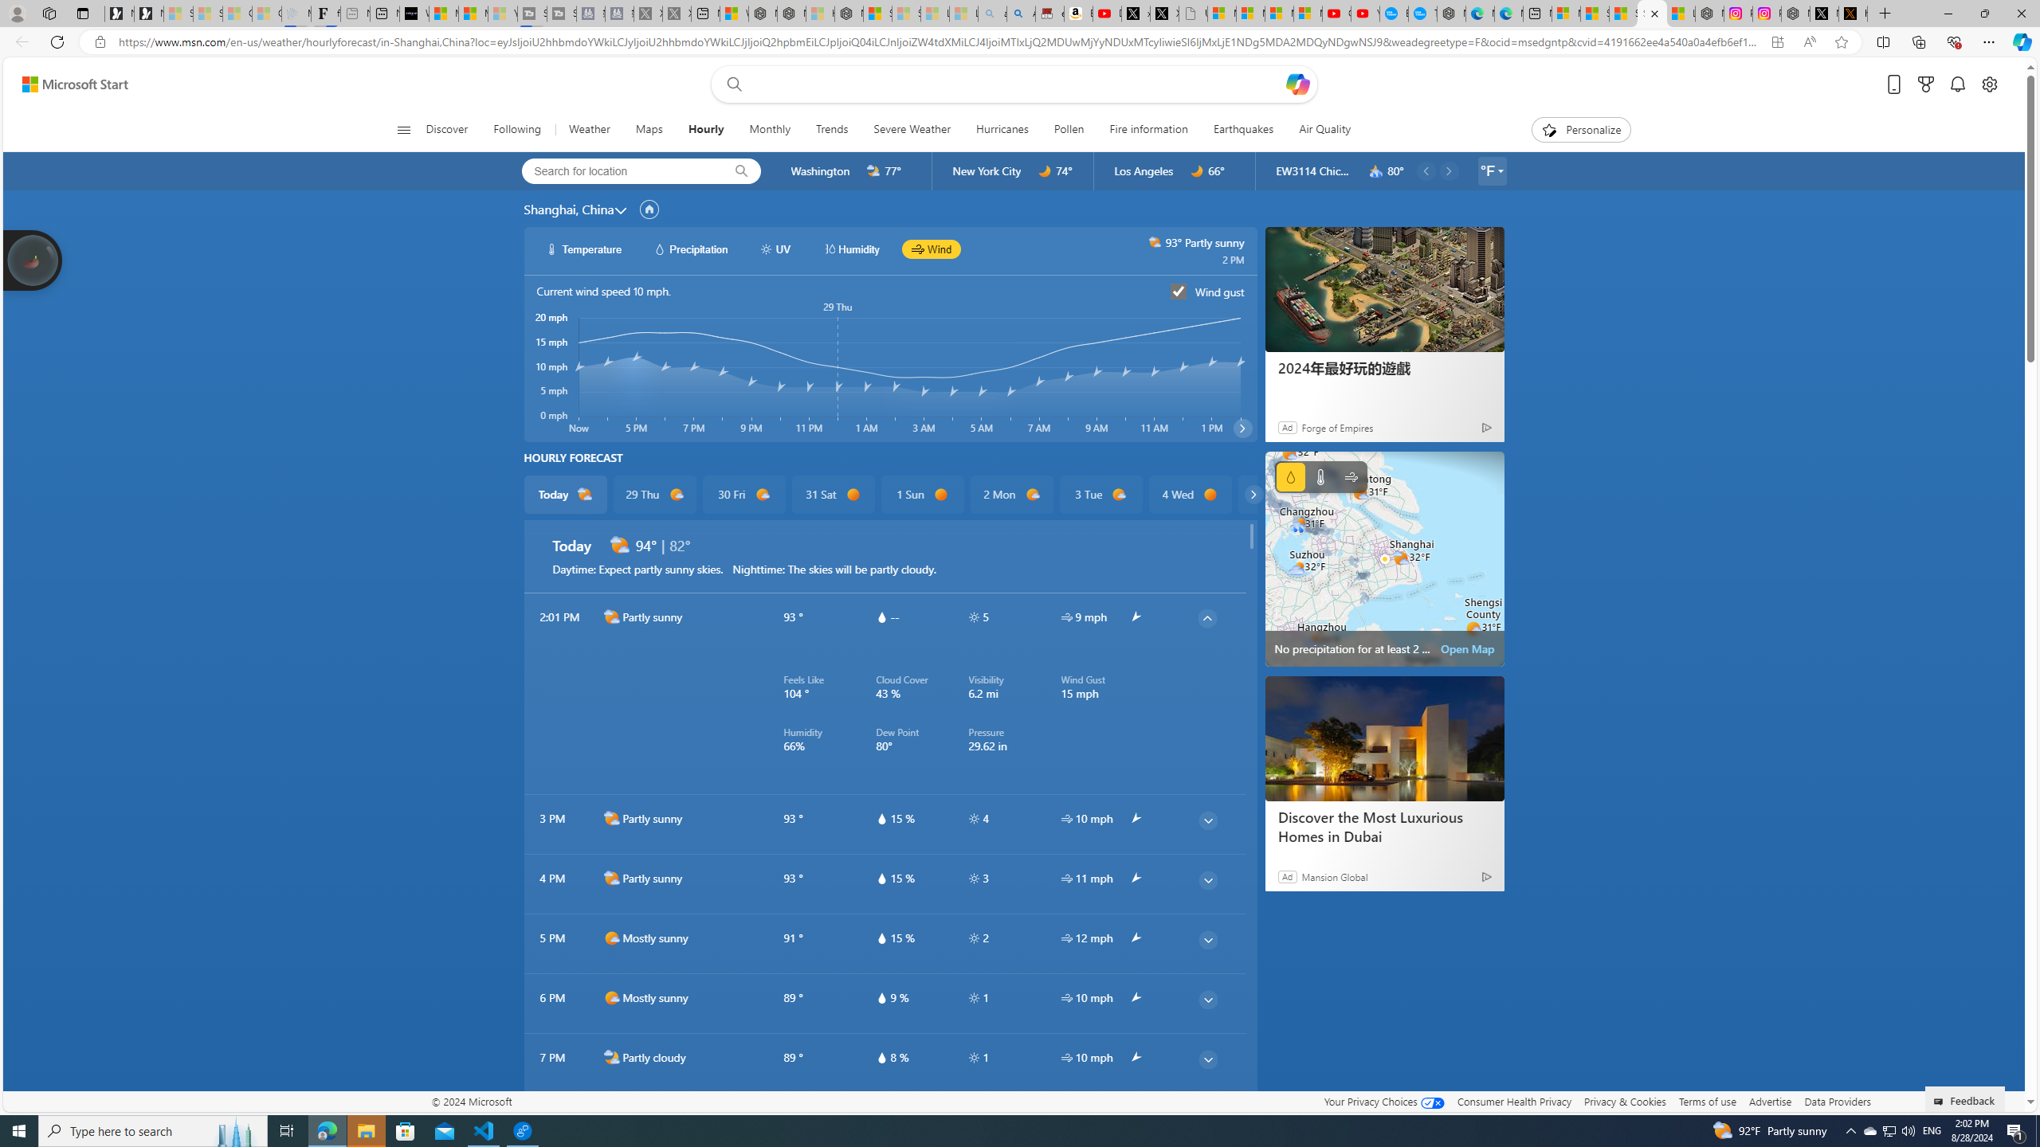 Image resolution: width=2040 pixels, height=1147 pixels. What do you see at coordinates (992, 14) in the screenshot?
I see `amazon - Search - Sleeping` at bounding box center [992, 14].